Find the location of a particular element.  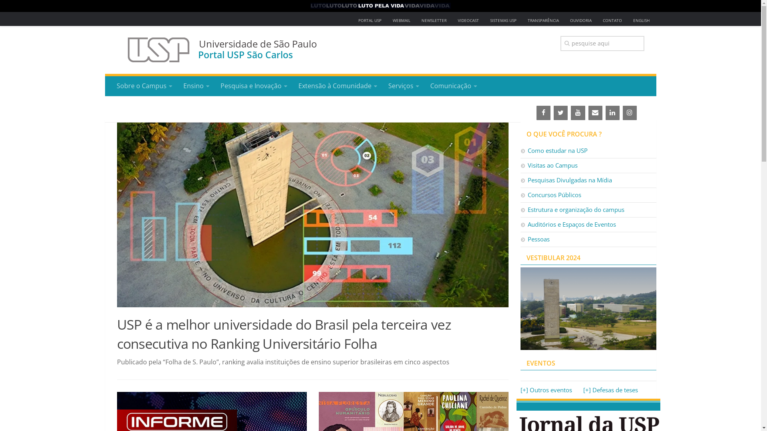

PORTAL USP is located at coordinates (370, 20).